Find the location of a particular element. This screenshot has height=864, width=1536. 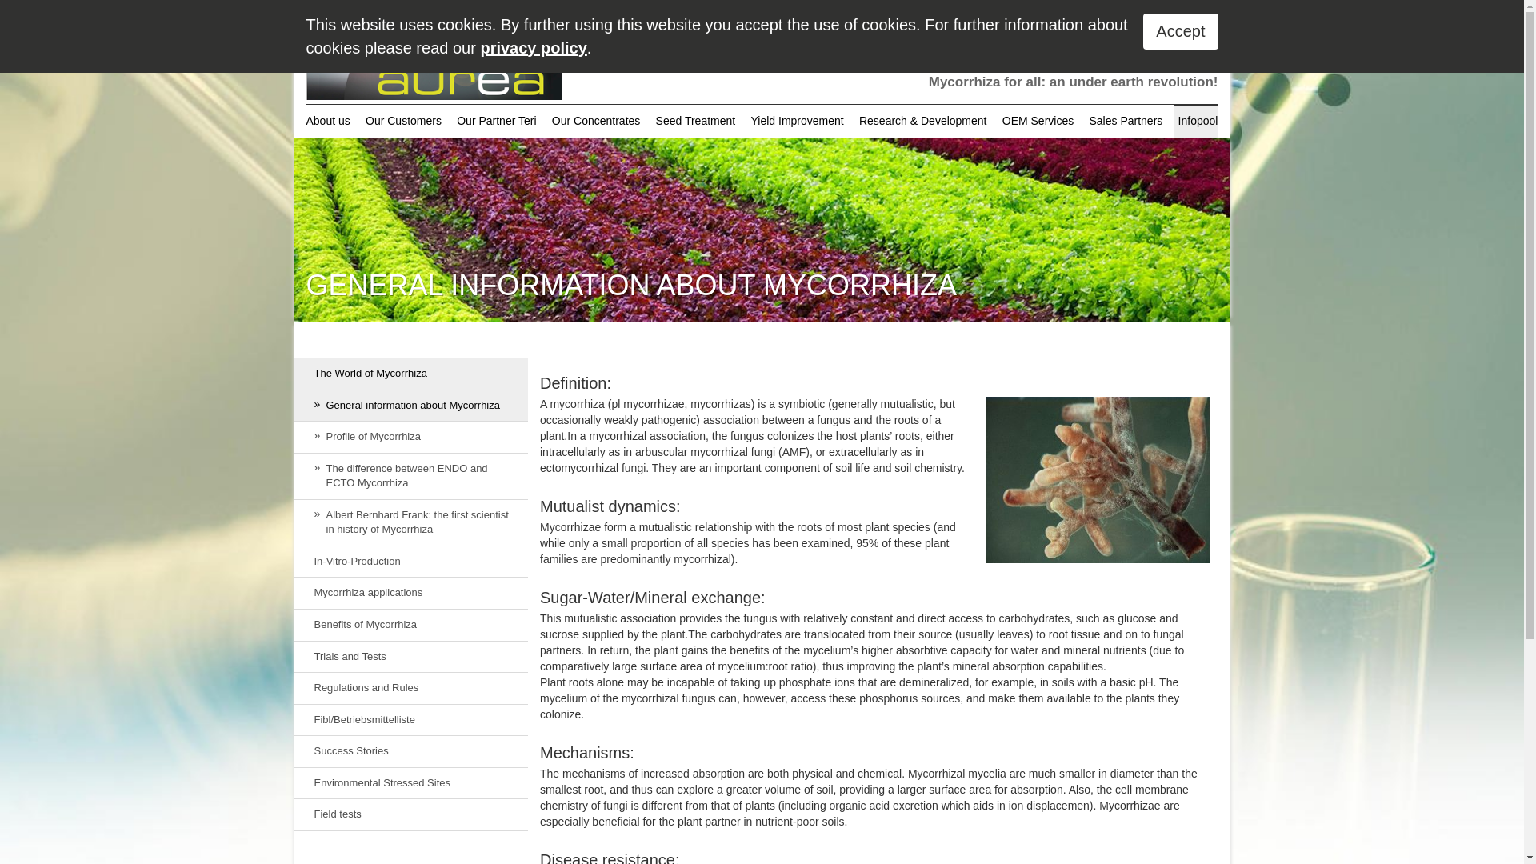

Yield Improvement is located at coordinates (797, 120).